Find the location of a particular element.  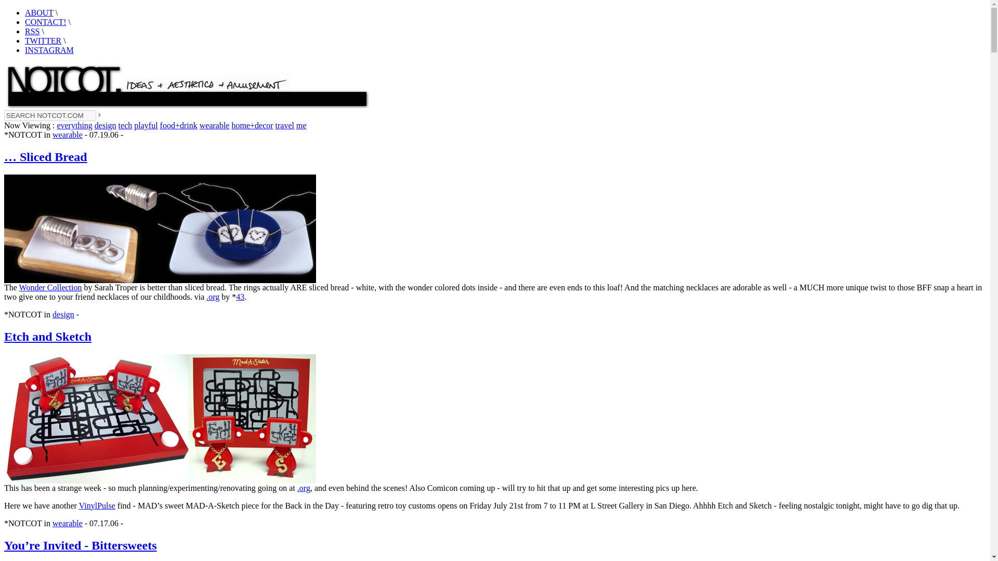

wearable is located at coordinates (68, 134).